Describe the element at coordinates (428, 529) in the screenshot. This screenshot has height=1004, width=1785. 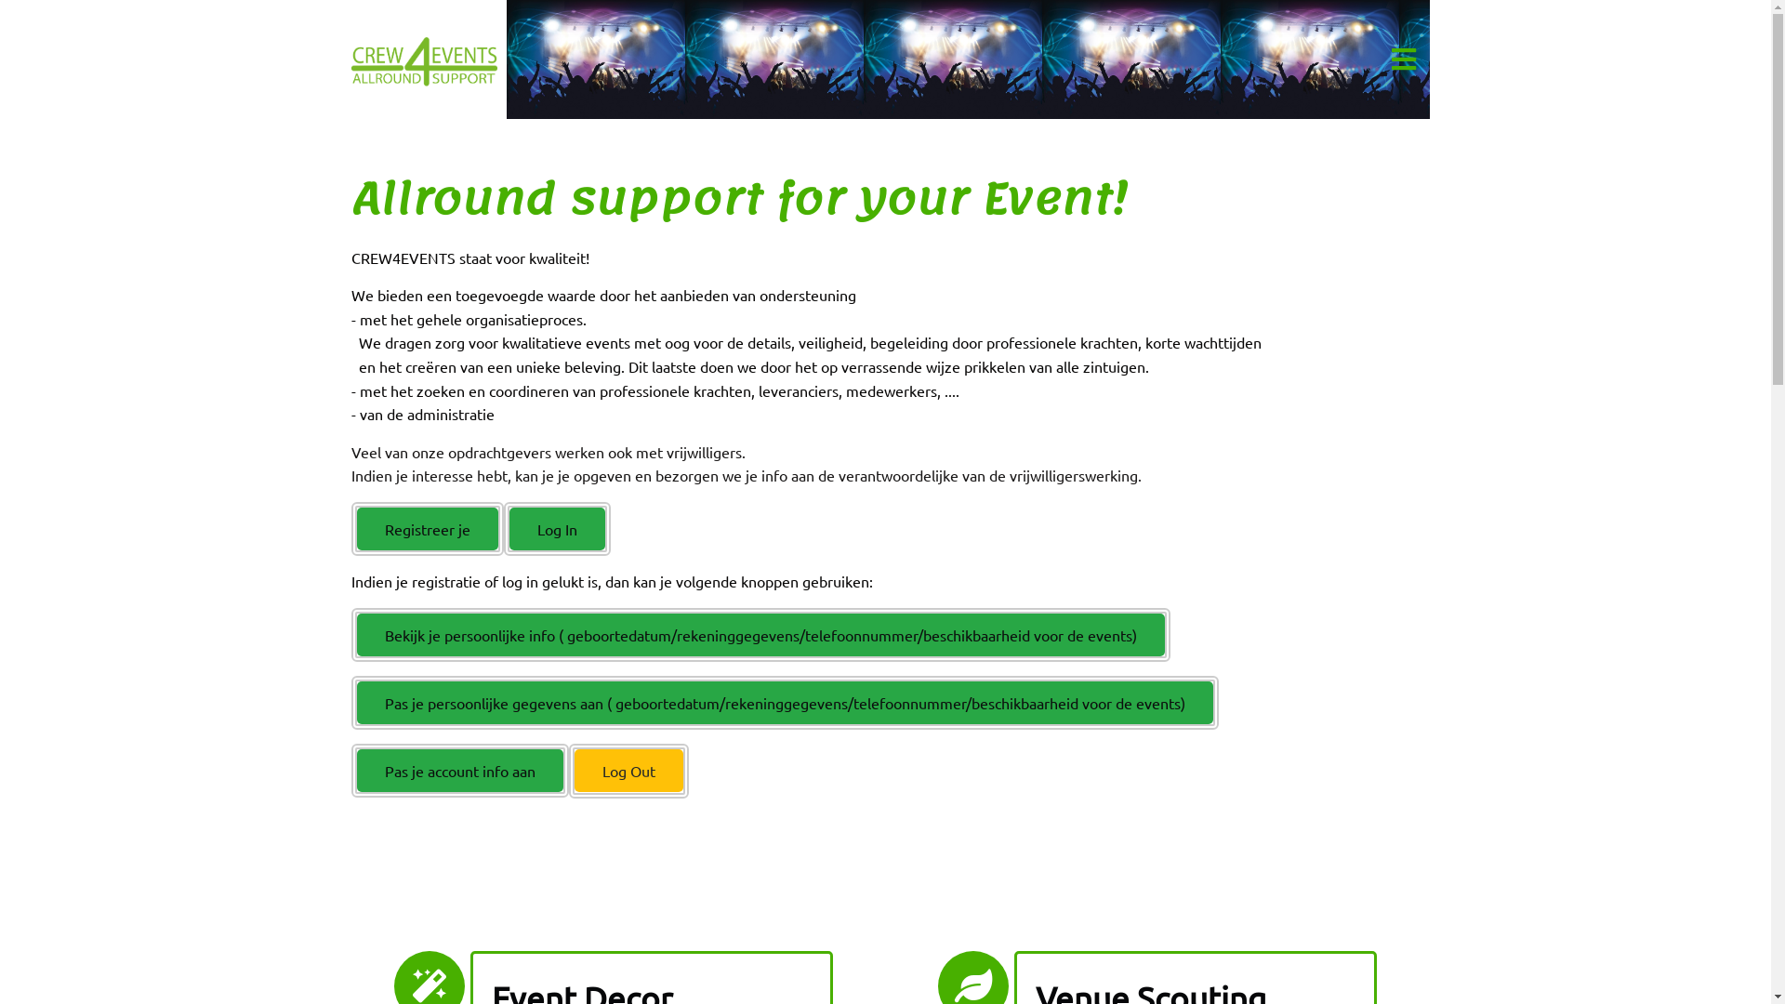
I see `Registreer je` at that location.